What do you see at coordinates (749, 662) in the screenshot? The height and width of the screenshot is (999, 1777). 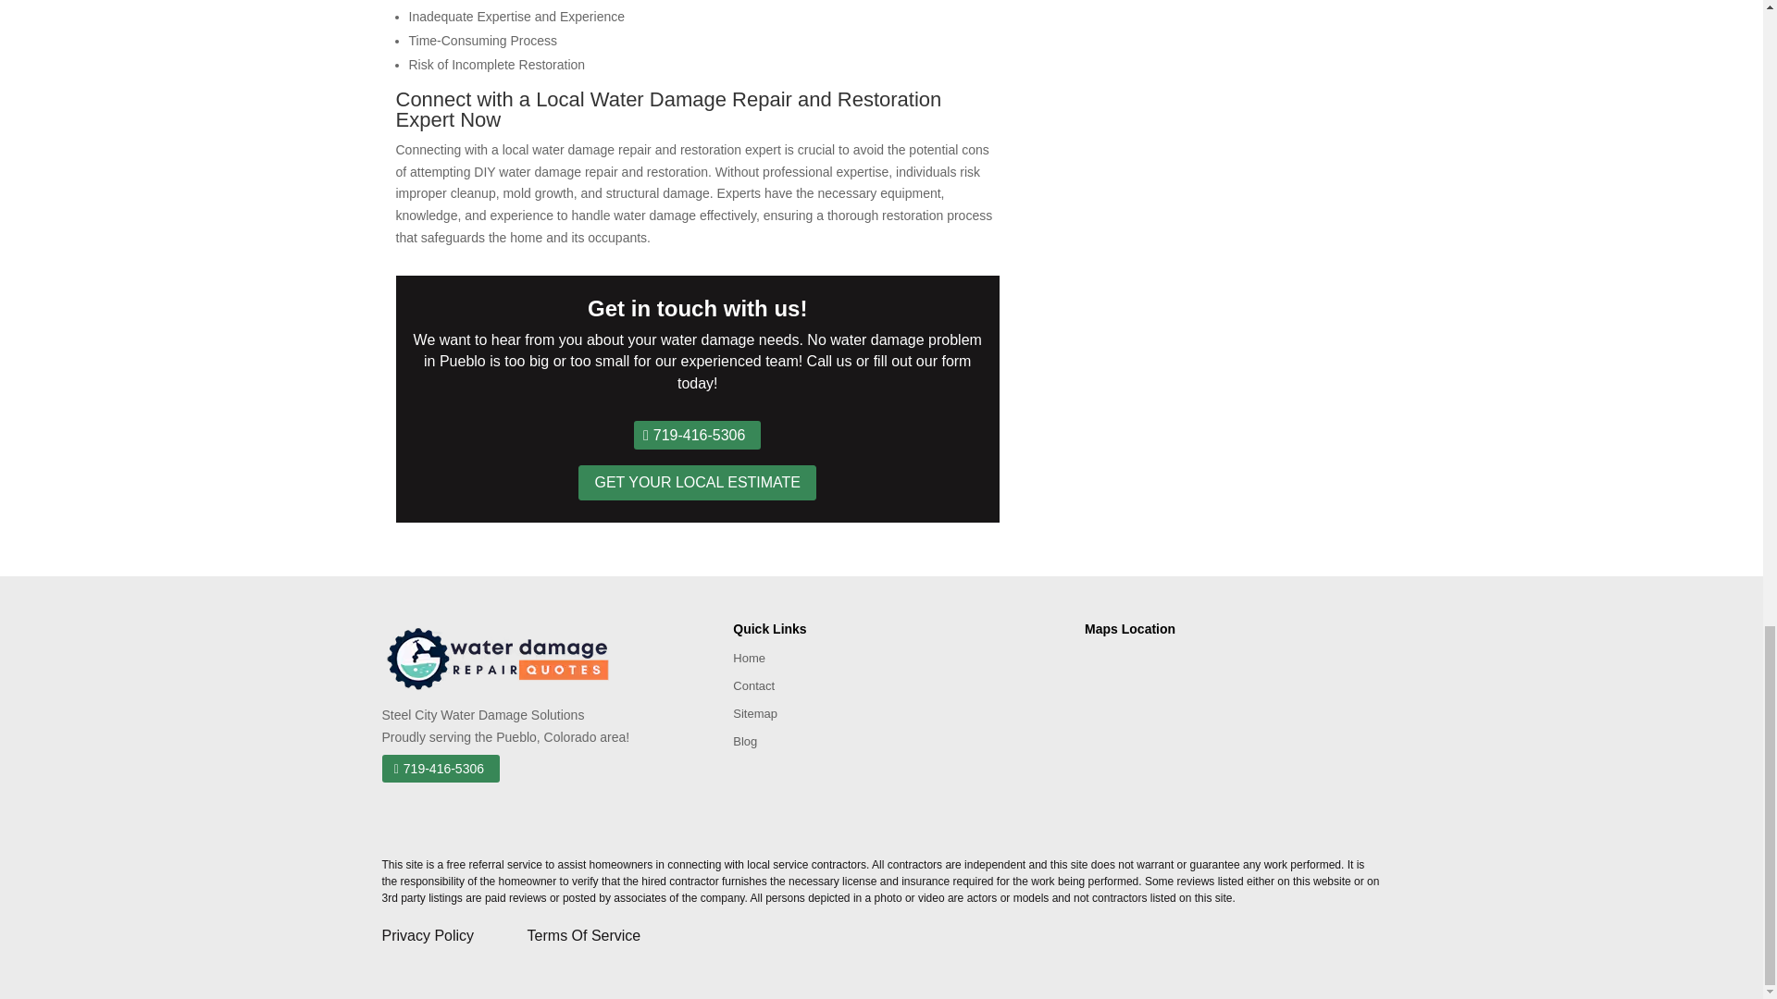 I see `Home` at bounding box center [749, 662].